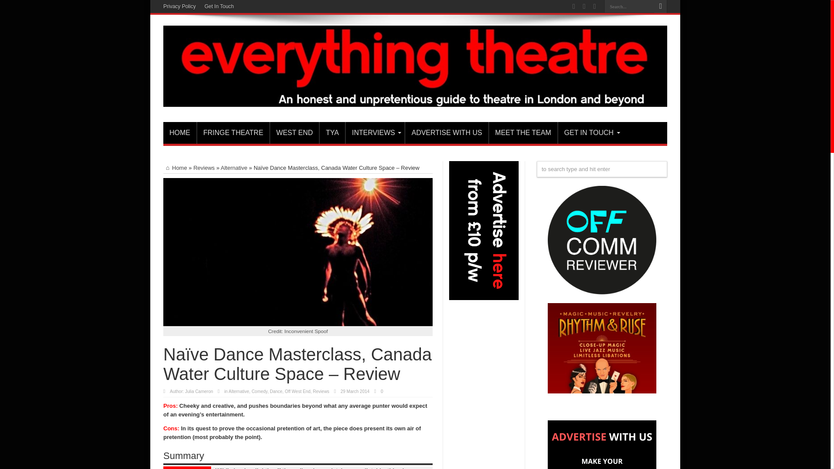 The width and height of the screenshot is (834, 469). What do you see at coordinates (446, 132) in the screenshot?
I see `ADVERTISE WITH US` at bounding box center [446, 132].